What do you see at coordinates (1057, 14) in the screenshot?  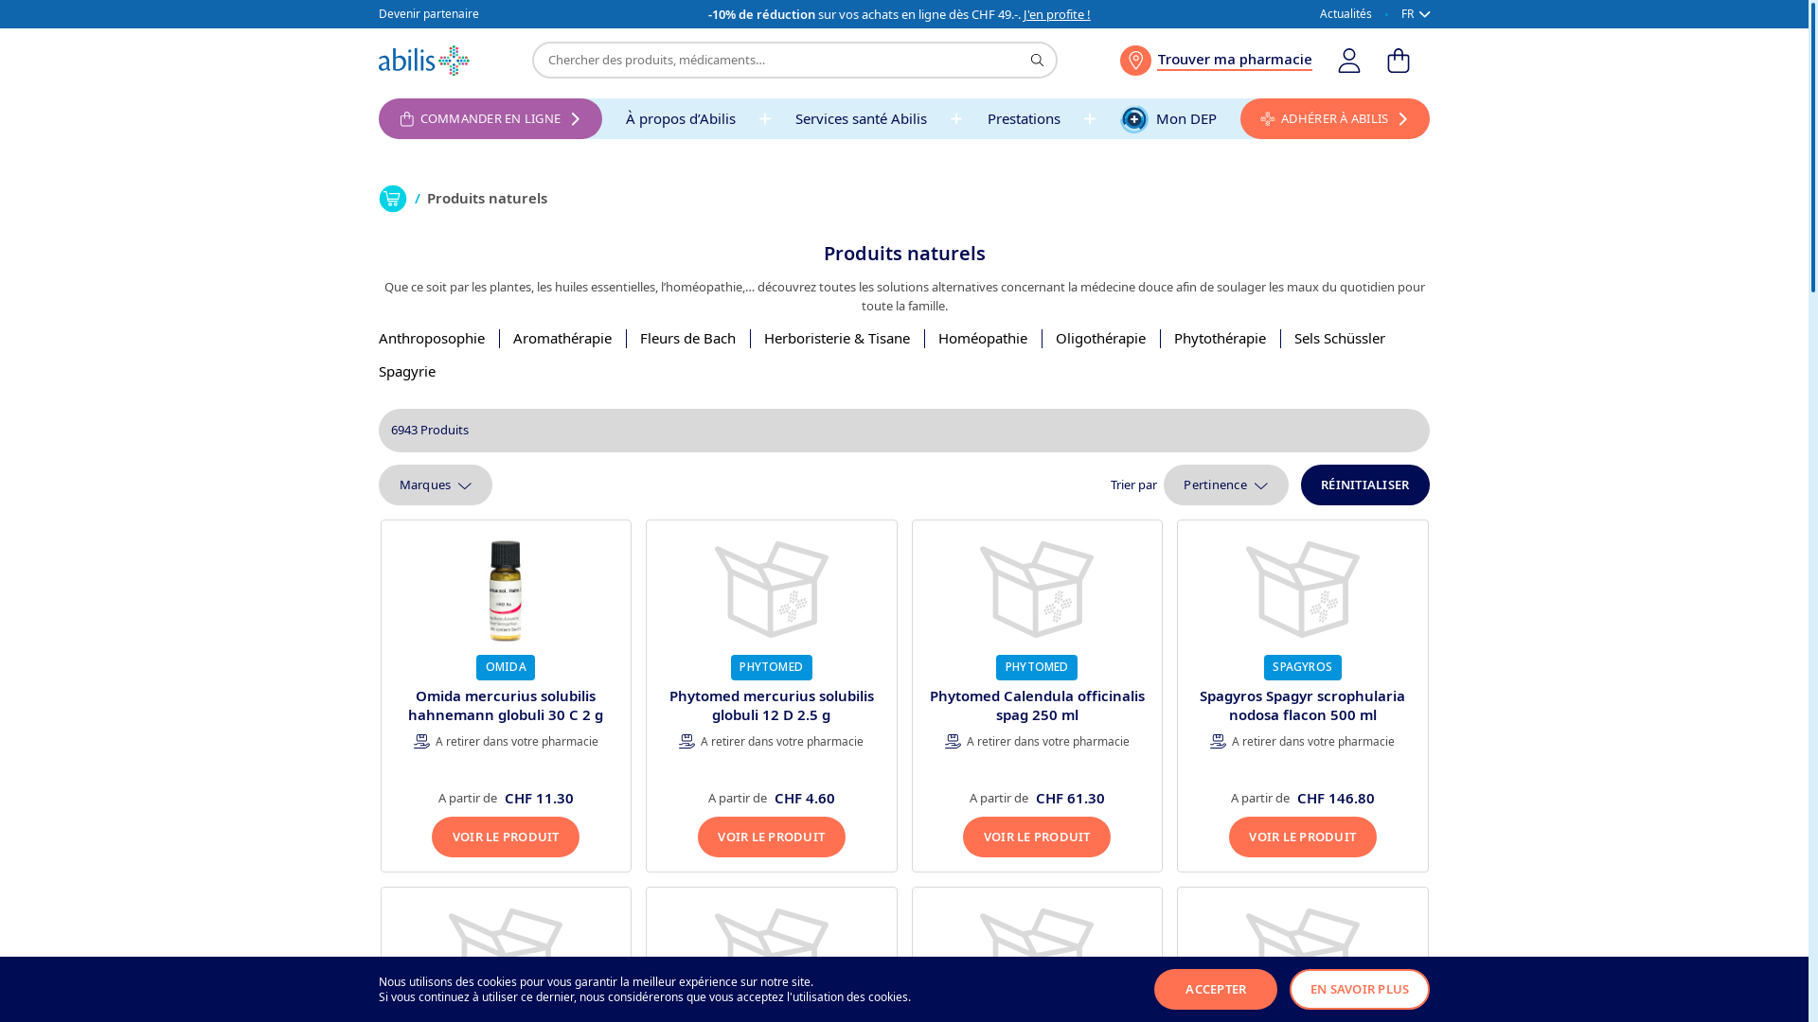 I see `J'en profite !` at bounding box center [1057, 14].